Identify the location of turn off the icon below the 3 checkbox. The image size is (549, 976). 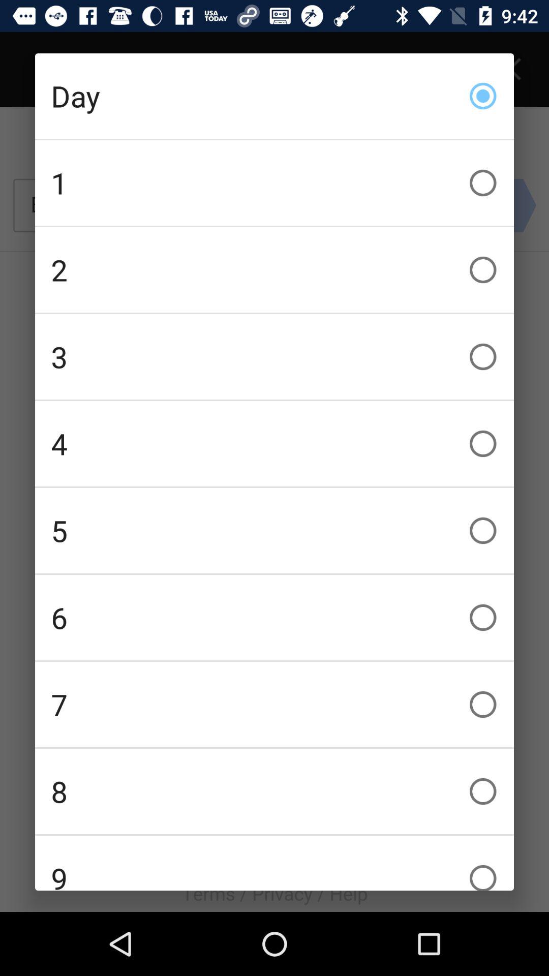
(274, 443).